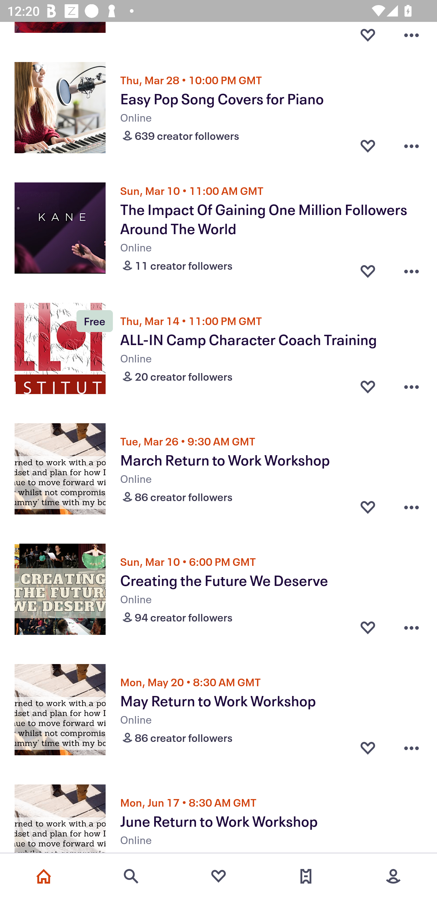  Describe the element at coordinates (368, 748) in the screenshot. I see `Favorite button` at that location.